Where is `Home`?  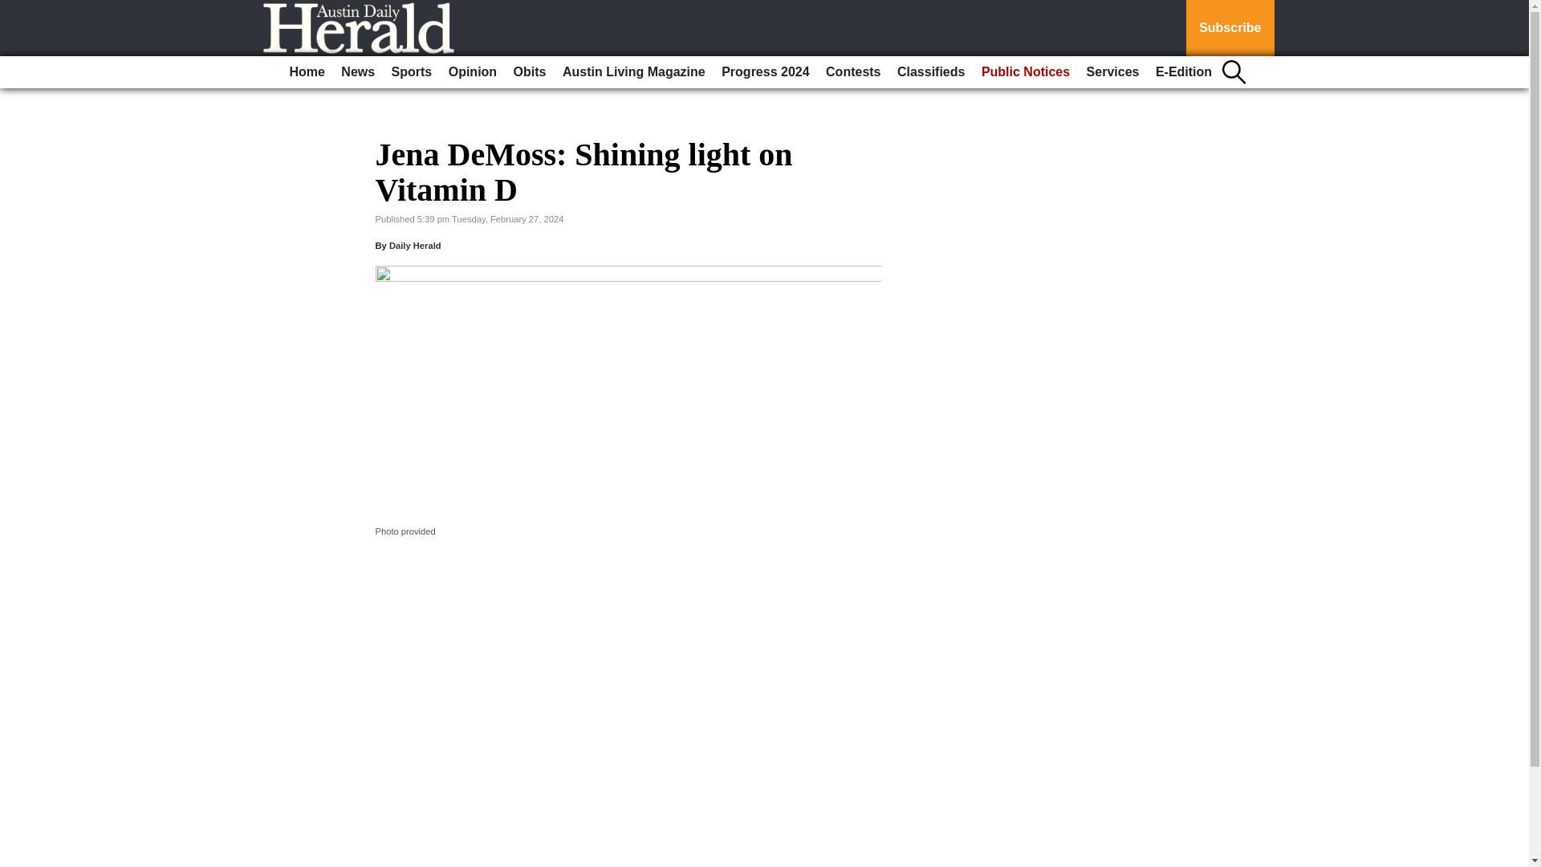 Home is located at coordinates (307, 72).